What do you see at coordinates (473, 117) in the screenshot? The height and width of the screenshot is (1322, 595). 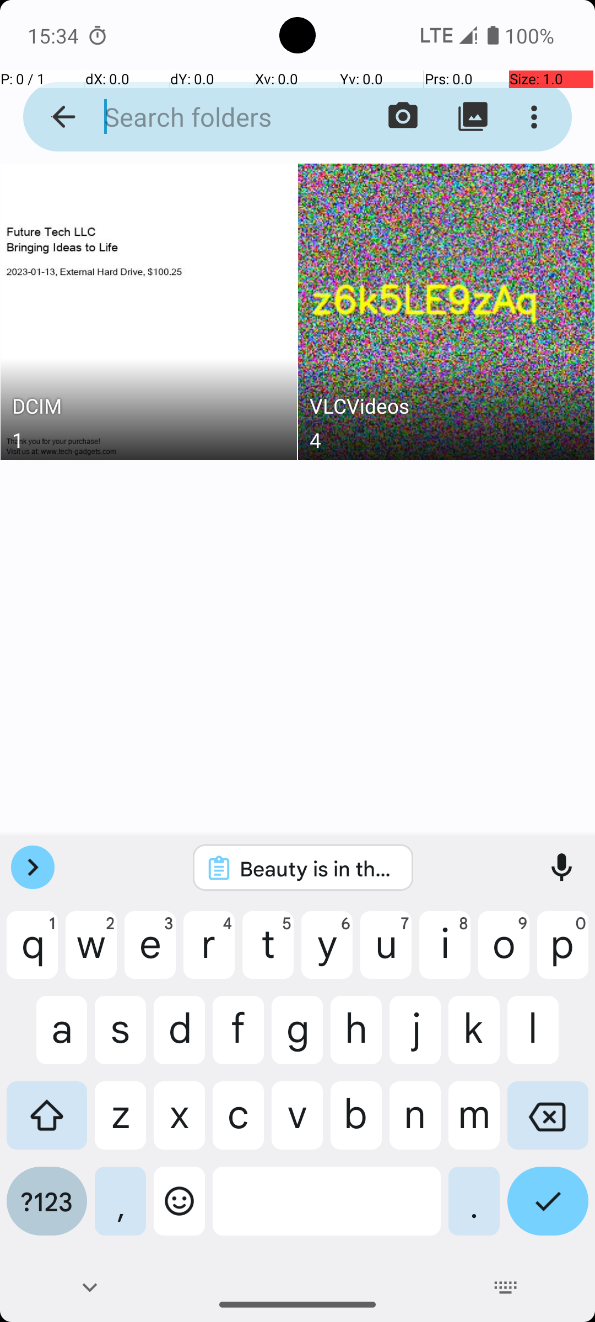 I see `Show all folders content` at bounding box center [473, 117].